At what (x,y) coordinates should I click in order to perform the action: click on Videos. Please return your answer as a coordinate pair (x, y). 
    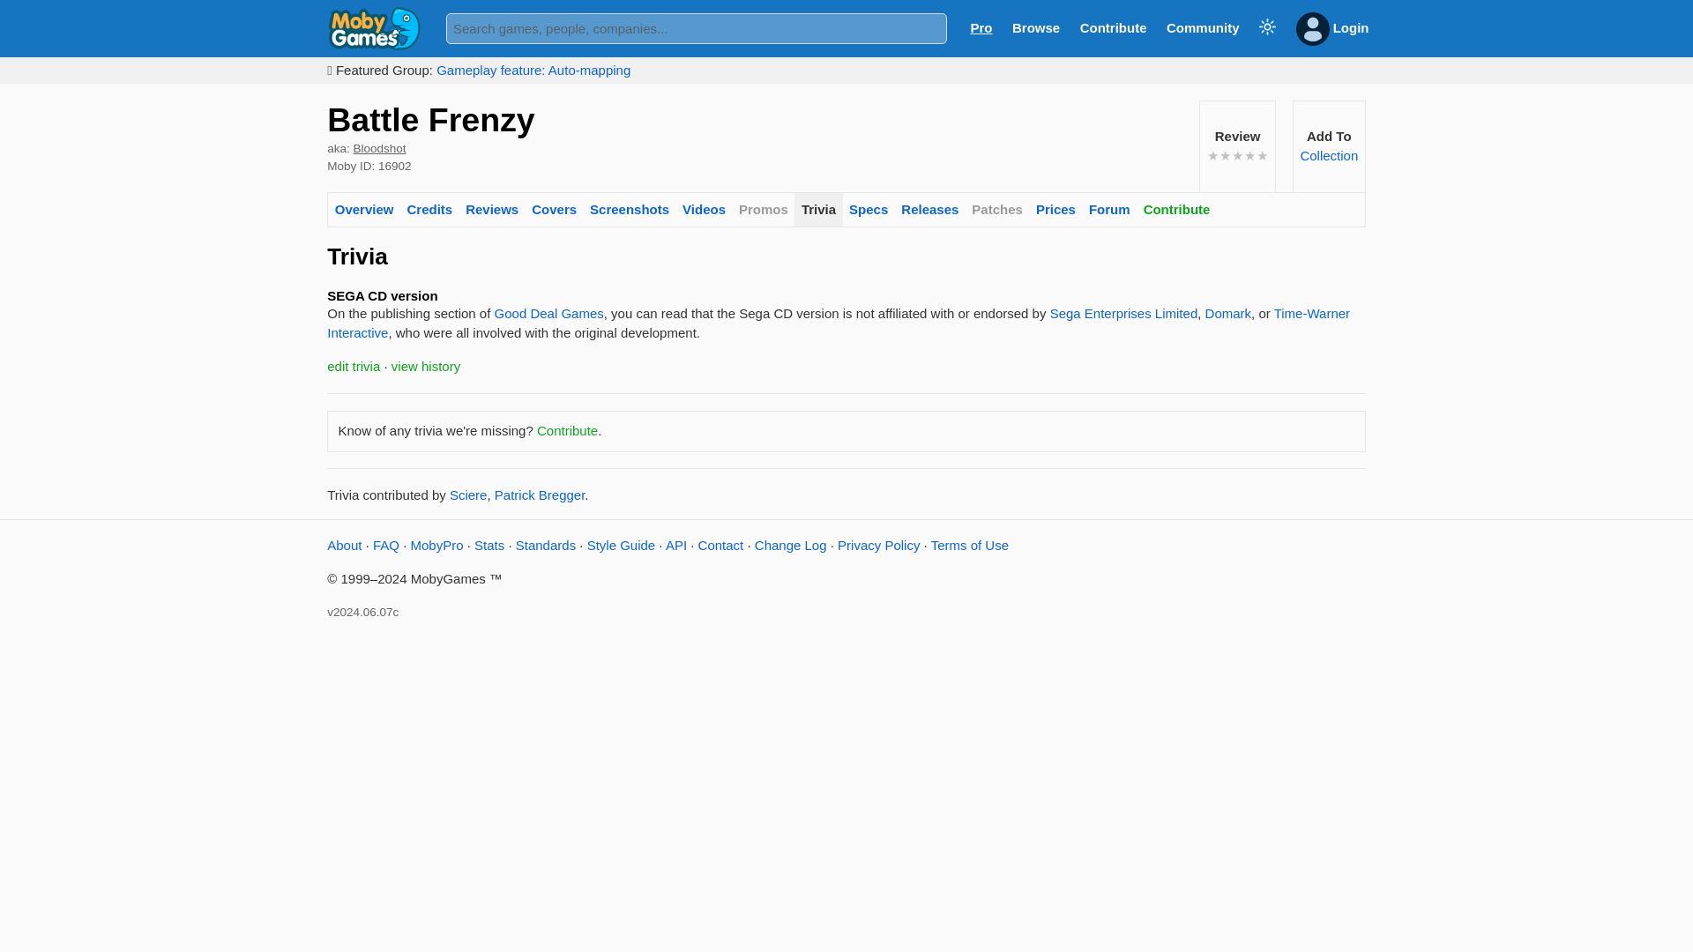
    Looking at the image, I should click on (704, 210).